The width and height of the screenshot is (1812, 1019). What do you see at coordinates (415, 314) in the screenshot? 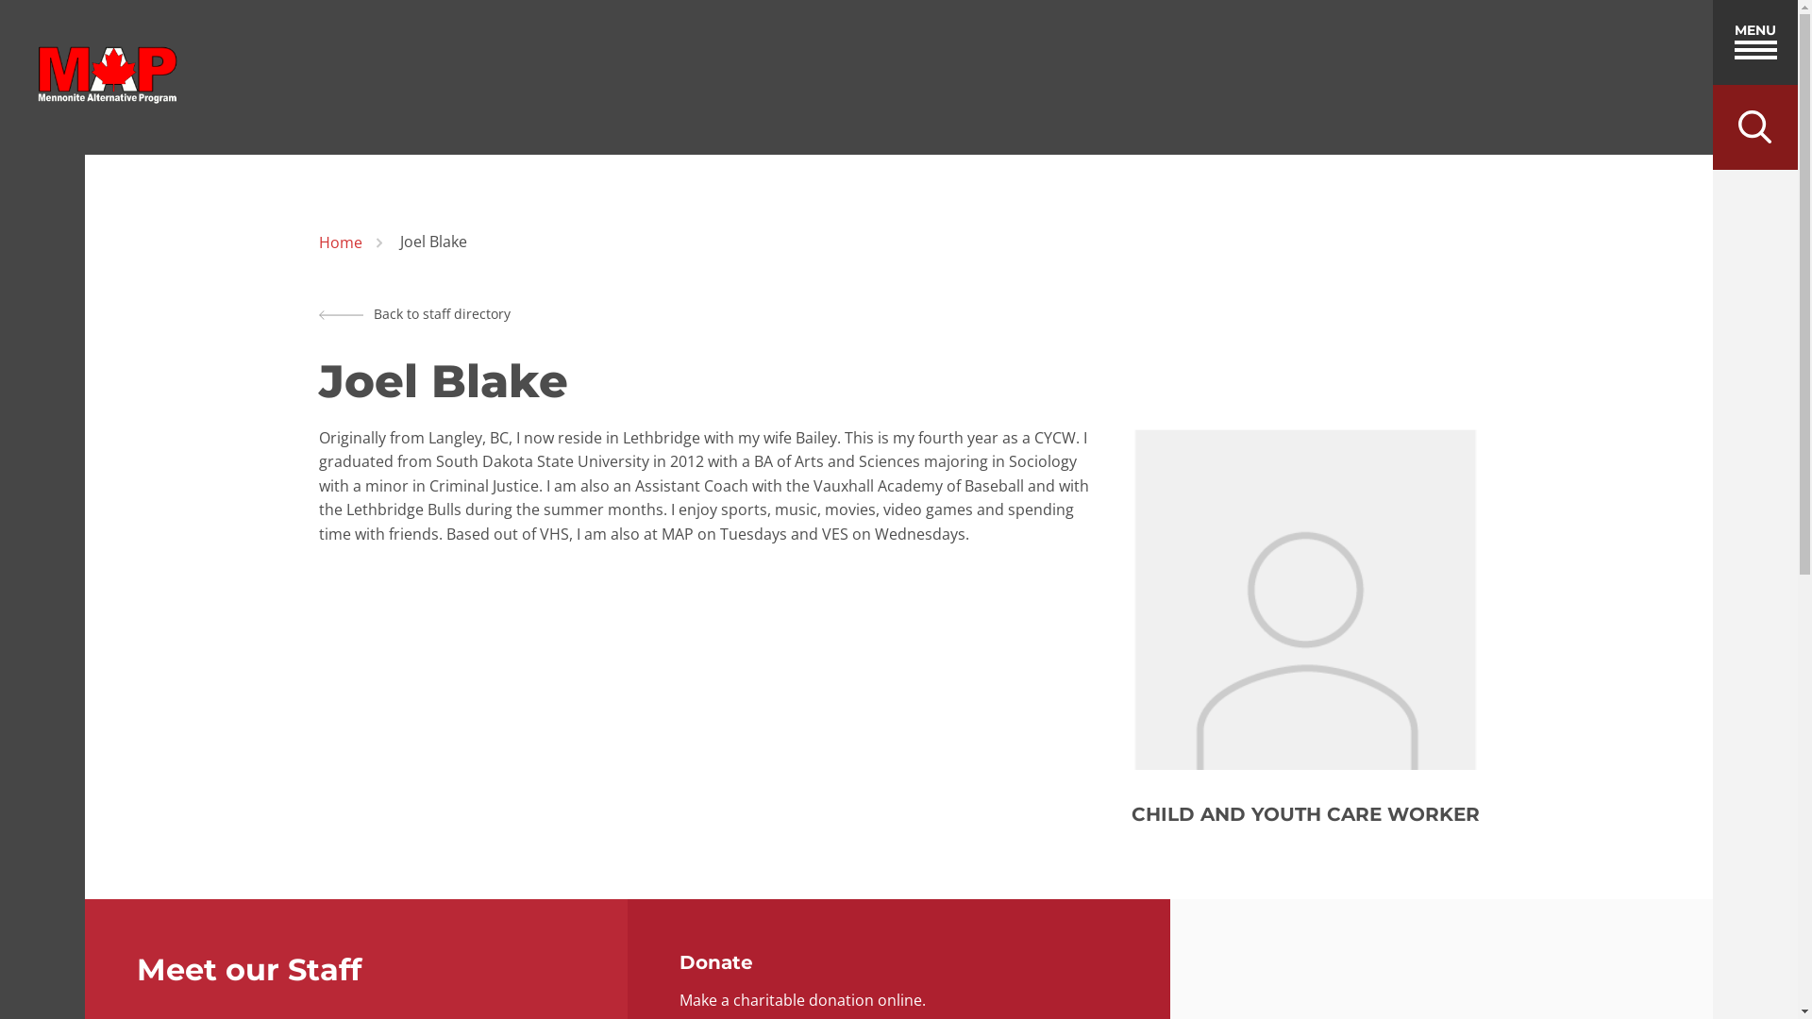
I see `Back to staff directory` at bounding box center [415, 314].